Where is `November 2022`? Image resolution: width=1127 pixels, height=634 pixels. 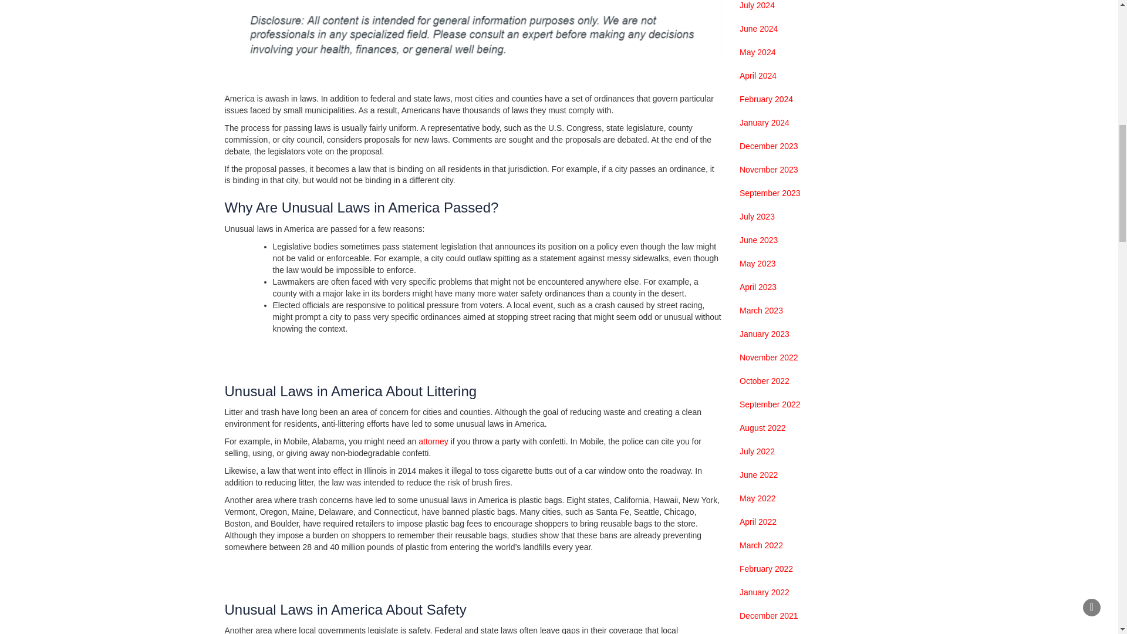 November 2022 is located at coordinates (768, 358).